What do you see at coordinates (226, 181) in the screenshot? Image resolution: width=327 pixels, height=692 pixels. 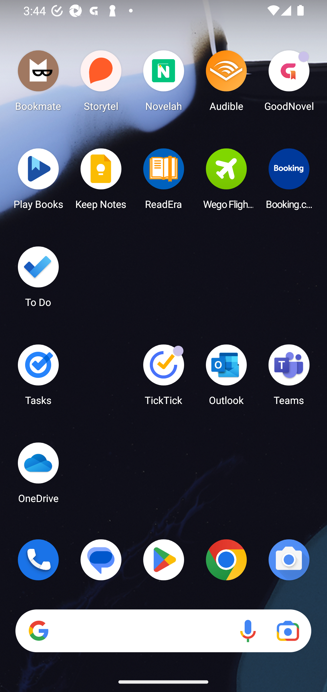 I see `Wego Flights & Hotels` at bounding box center [226, 181].